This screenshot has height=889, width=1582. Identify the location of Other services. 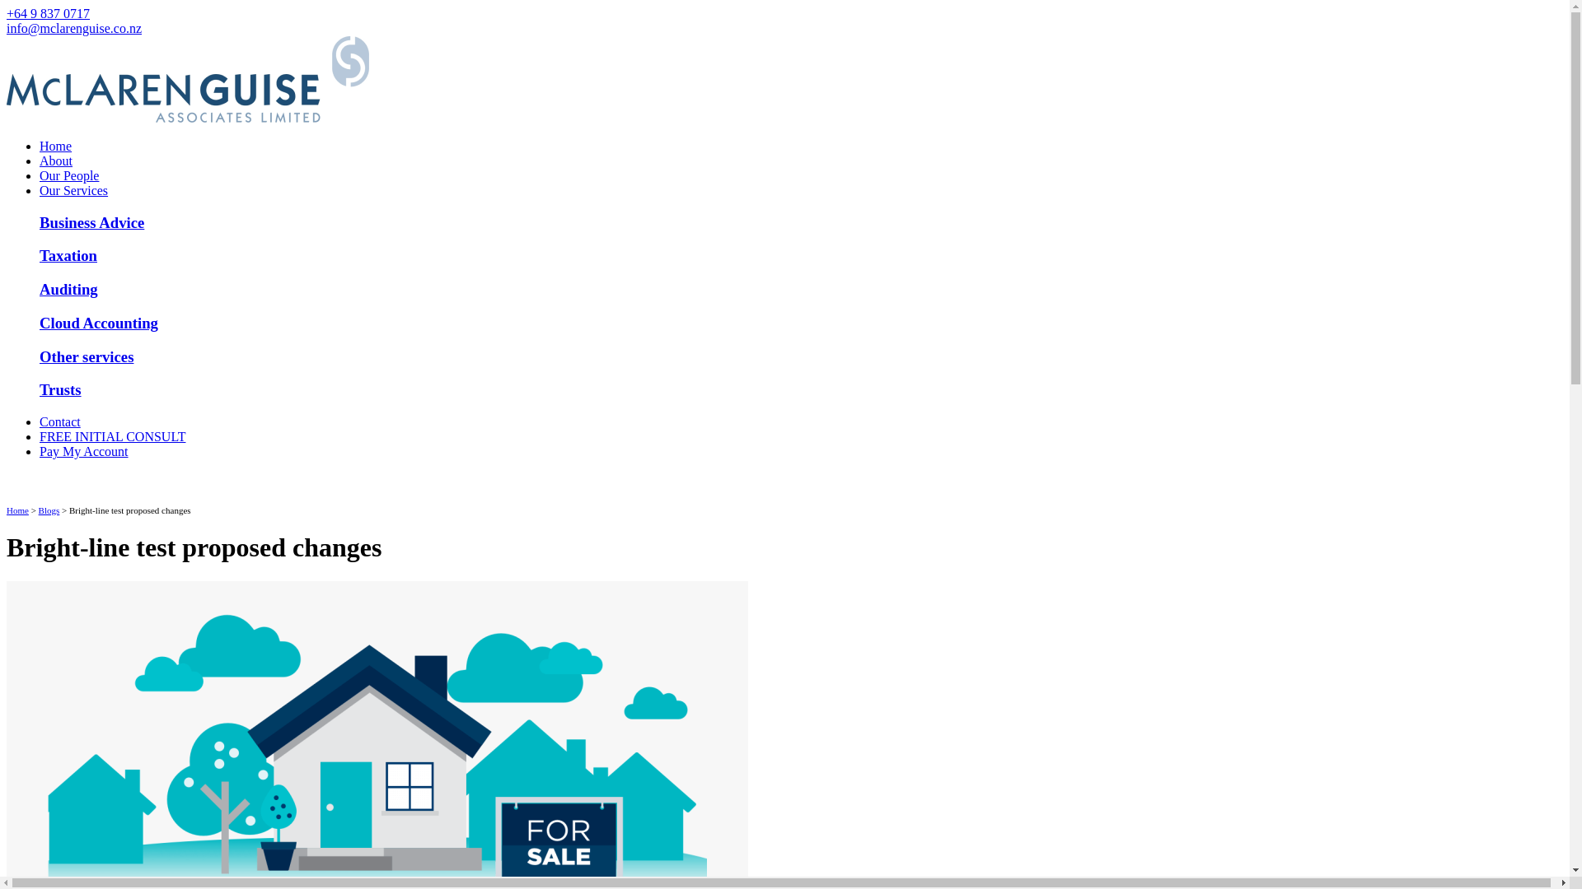
(86, 356).